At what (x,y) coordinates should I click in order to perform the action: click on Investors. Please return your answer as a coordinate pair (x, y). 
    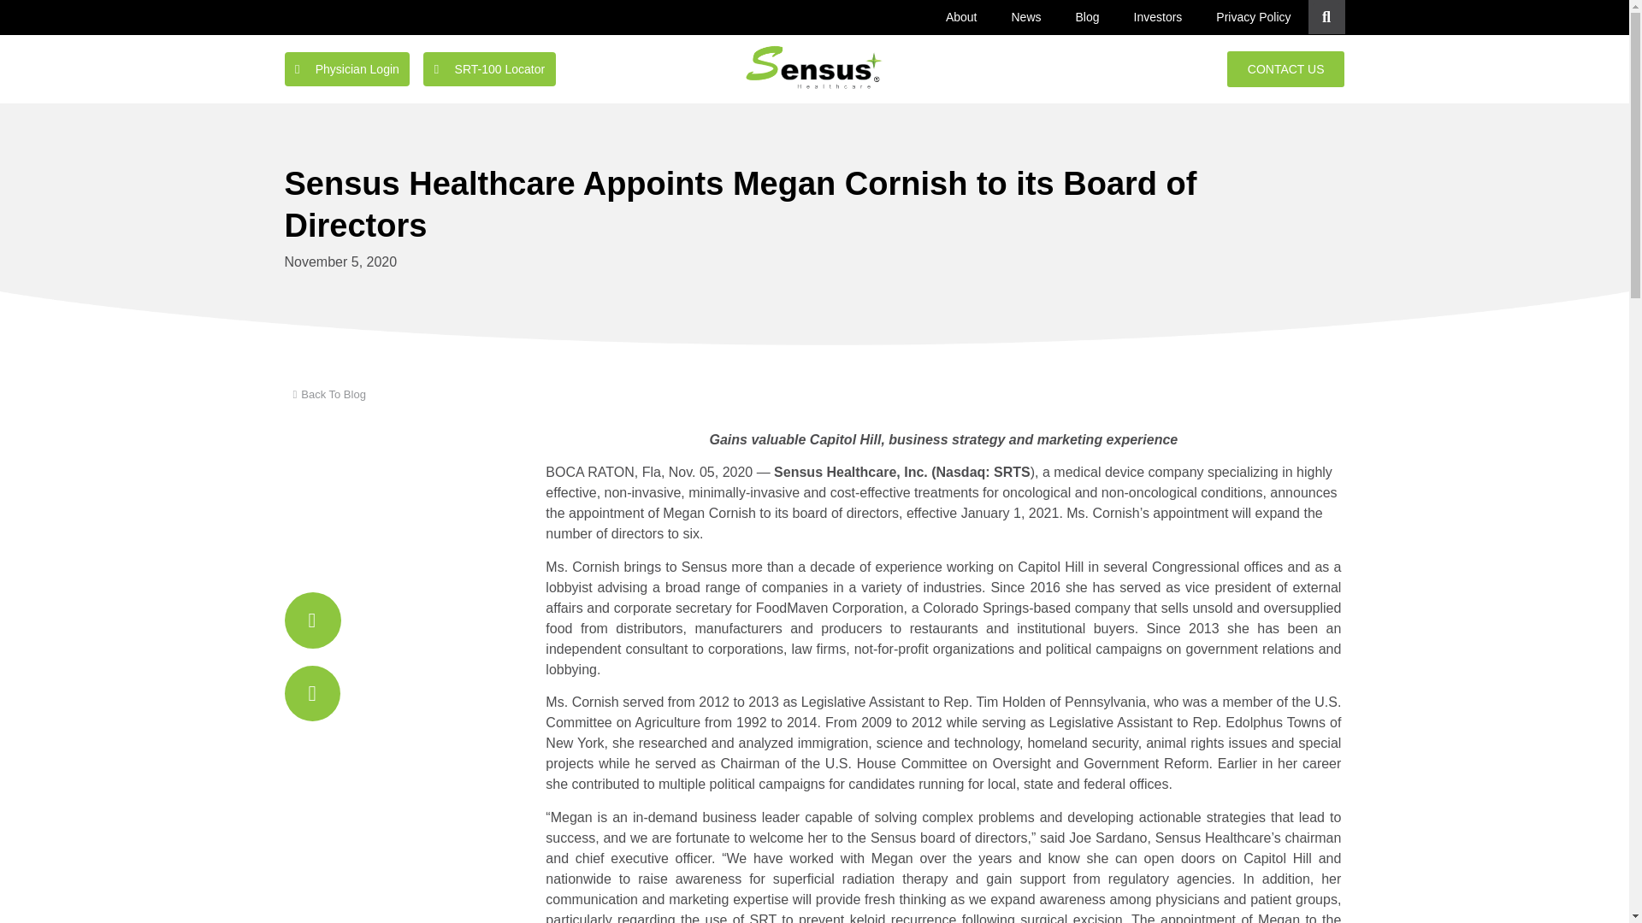
    Looking at the image, I should click on (1158, 17).